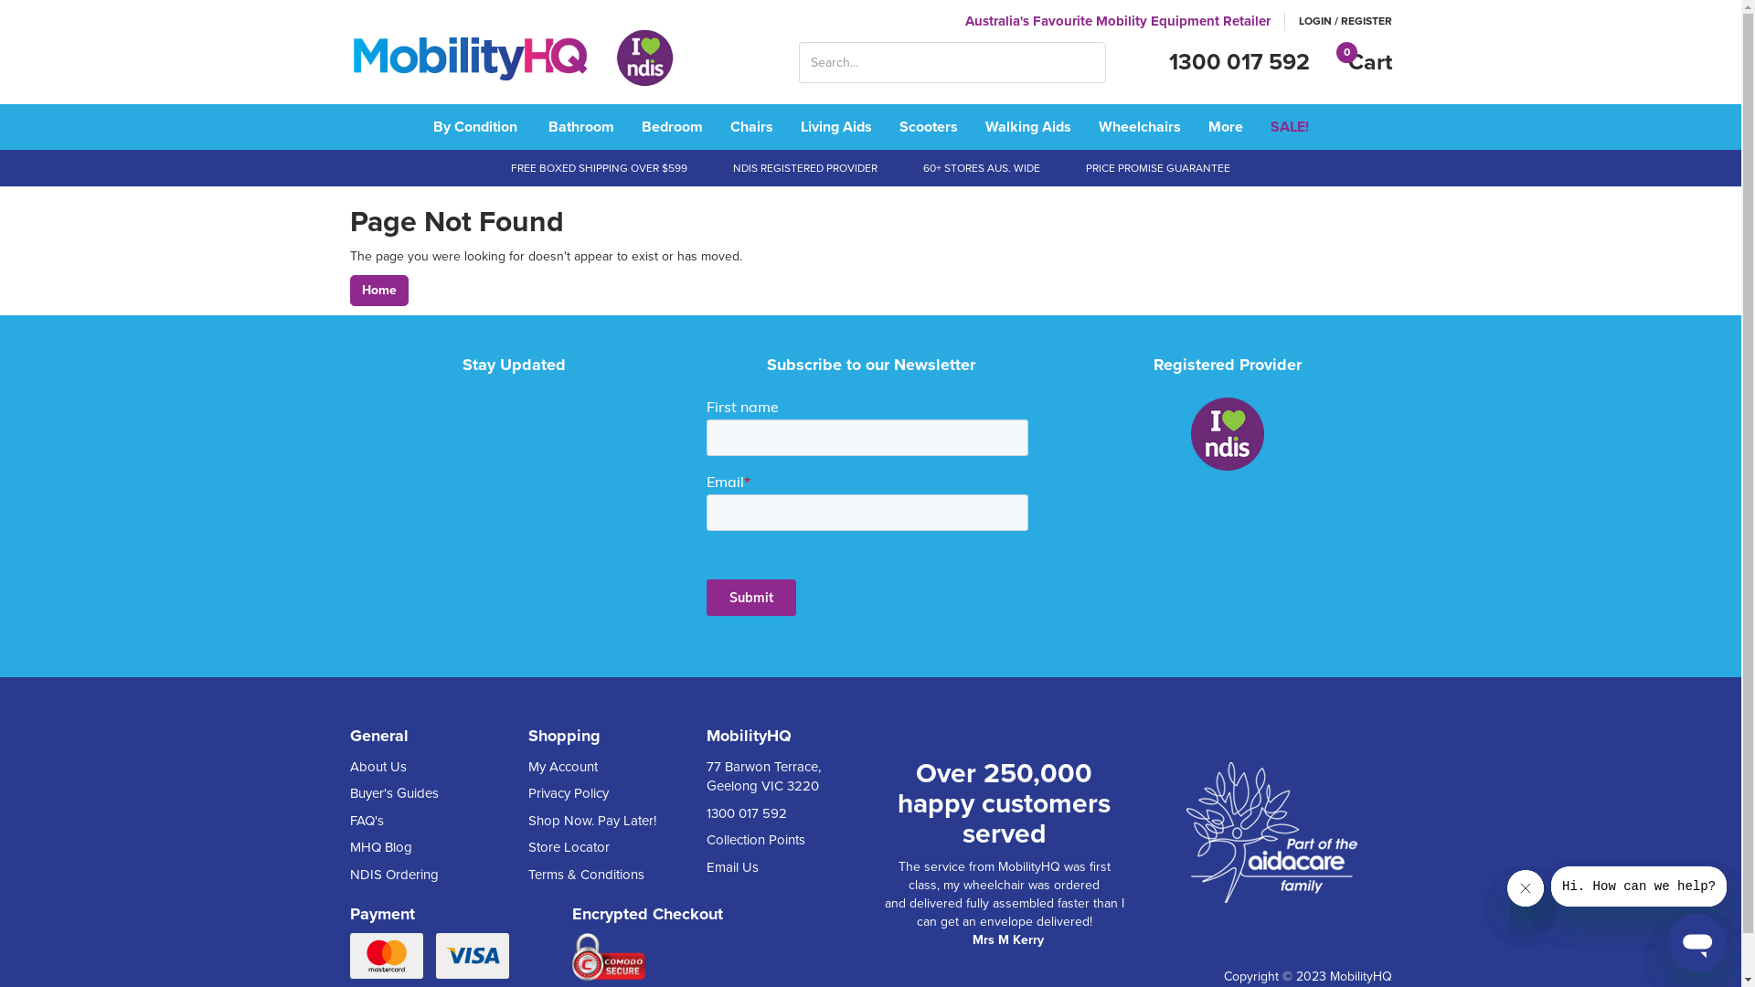  What do you see at coordinates (419, 768) in the screenshot?
I see `About Us` at bounding box center [419, 768].